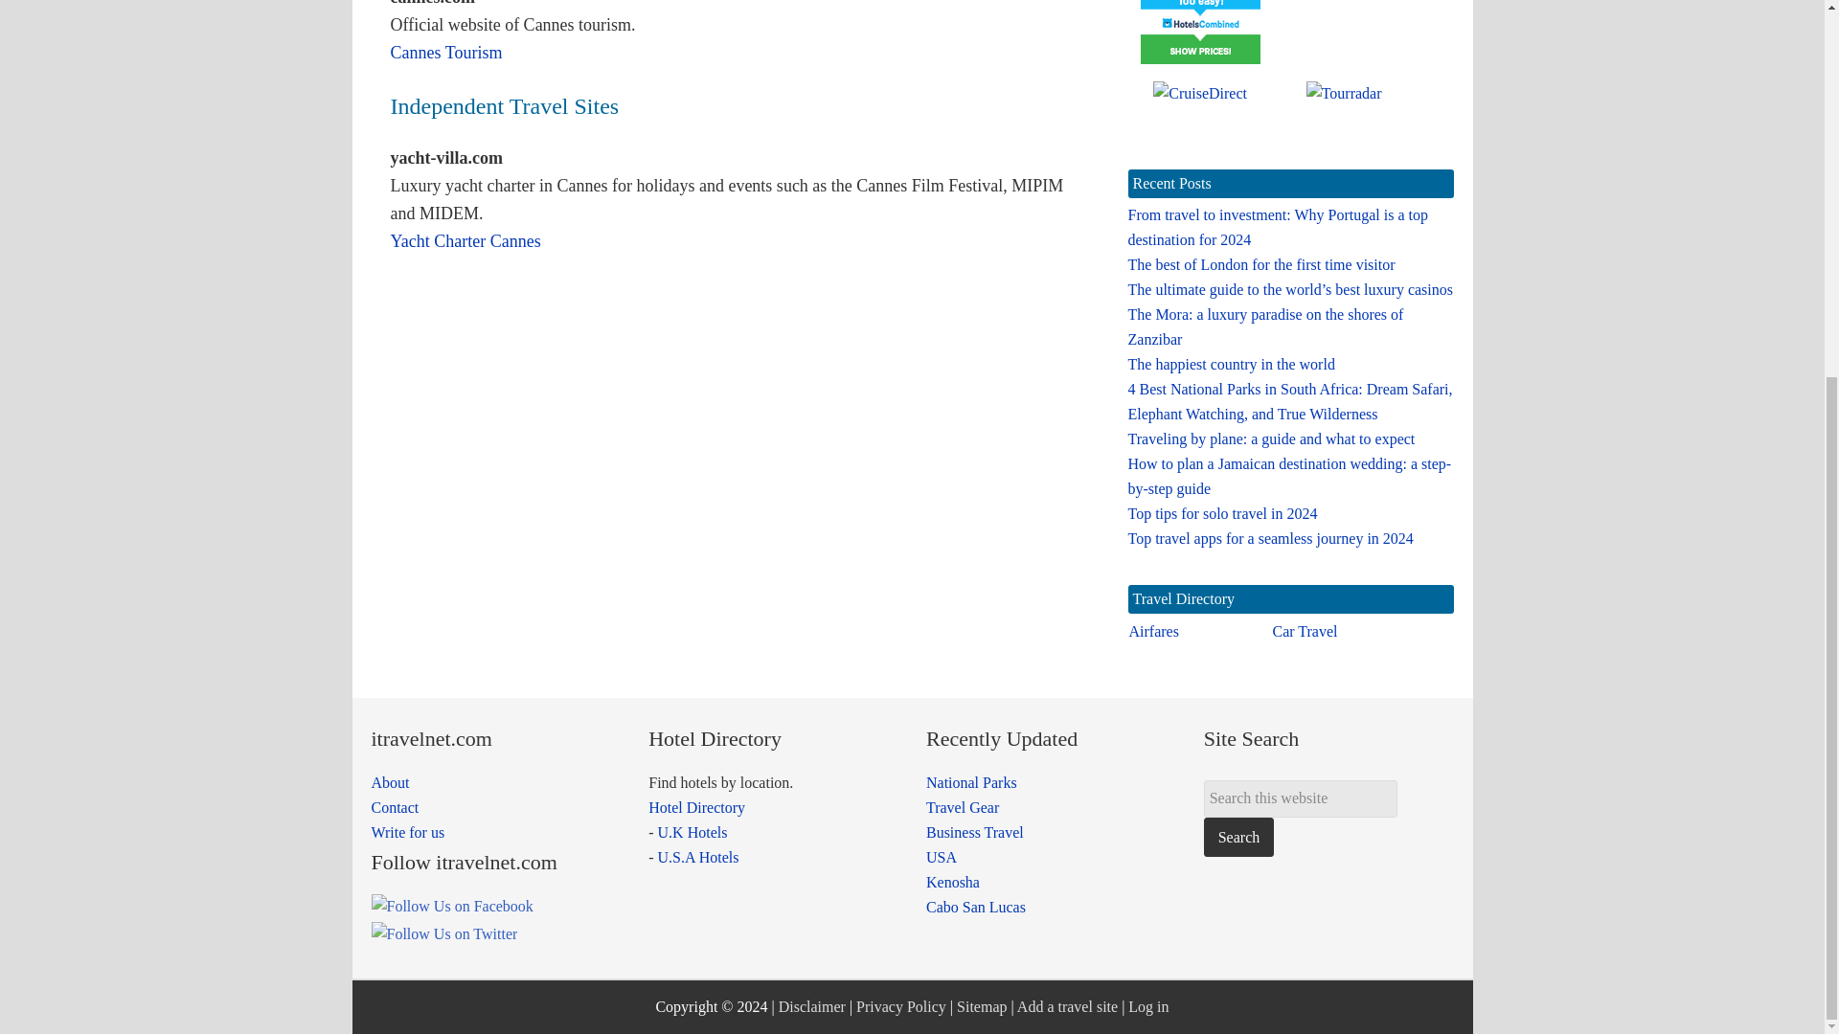 The width and height of the screenshot is (1839, 1034). Describe the element at coordinates (465, 241) in the screenshot. I see `Yacht Charter Cannes` at that location.